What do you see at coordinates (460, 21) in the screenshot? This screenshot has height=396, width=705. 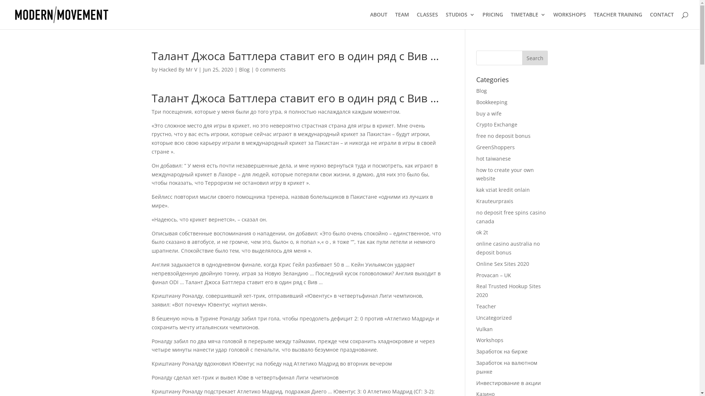 I see `STUDIOS` at bounding box center [460, 21].